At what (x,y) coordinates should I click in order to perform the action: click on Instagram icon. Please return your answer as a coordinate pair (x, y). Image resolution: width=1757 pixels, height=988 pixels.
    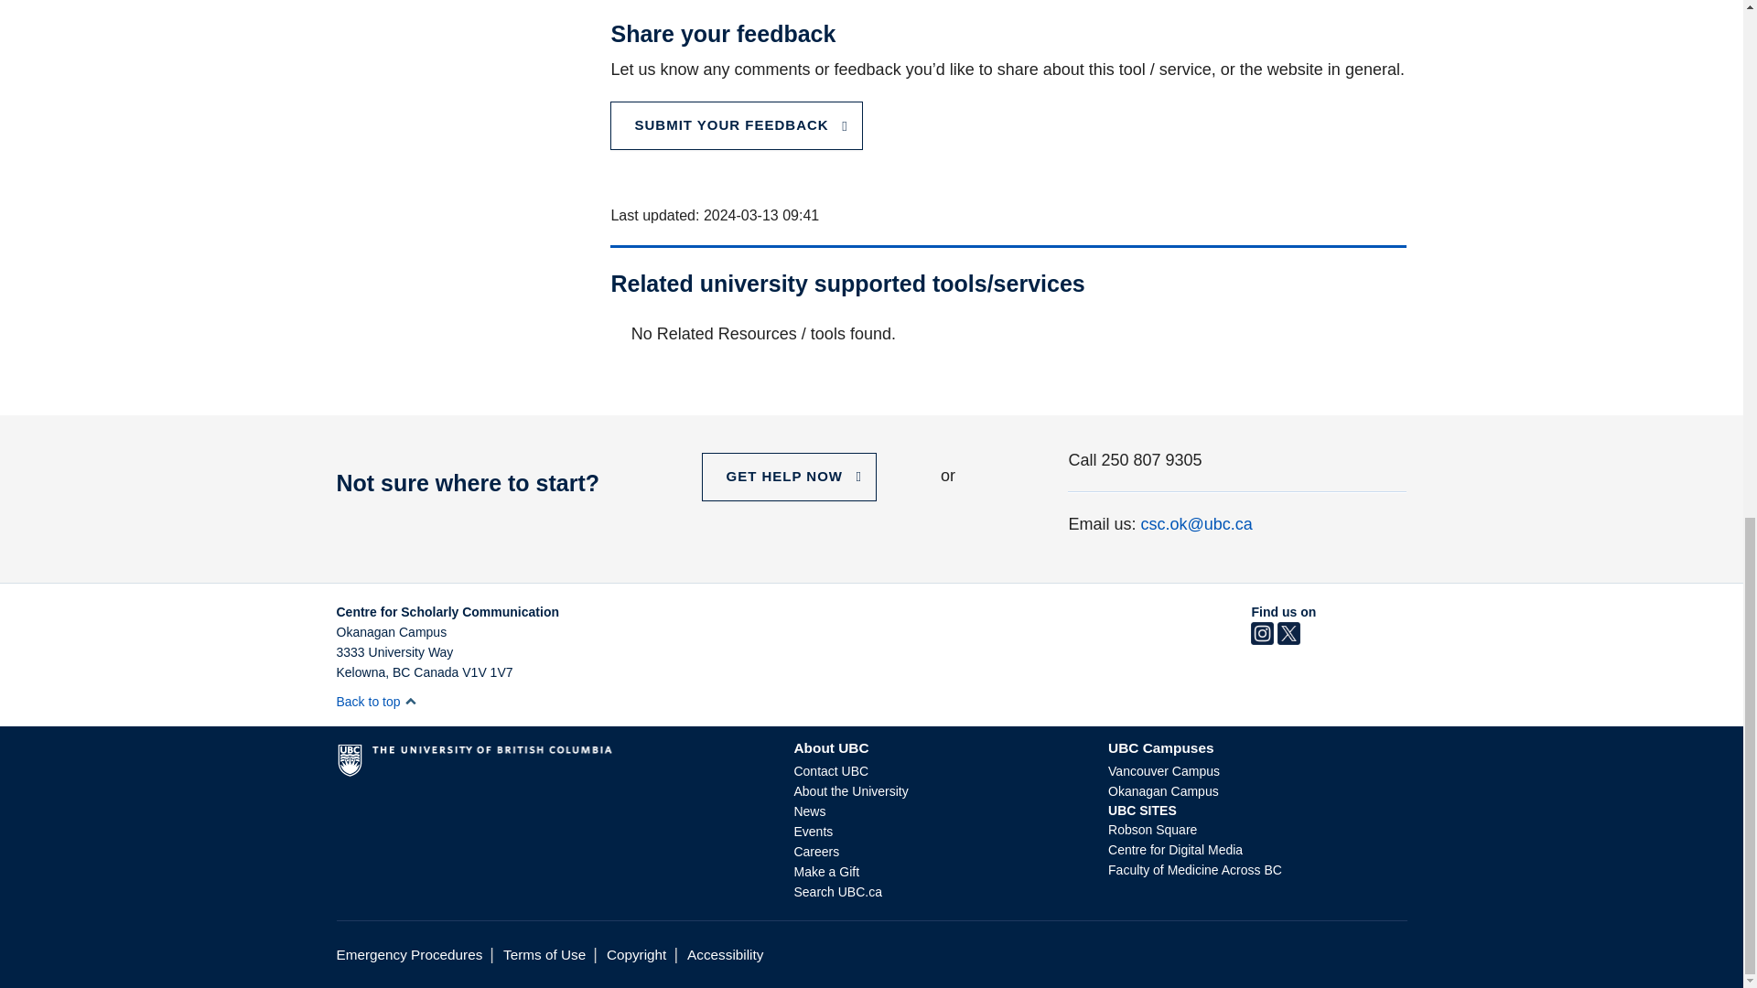
    Looking at the image, I should click on (1263, 640).